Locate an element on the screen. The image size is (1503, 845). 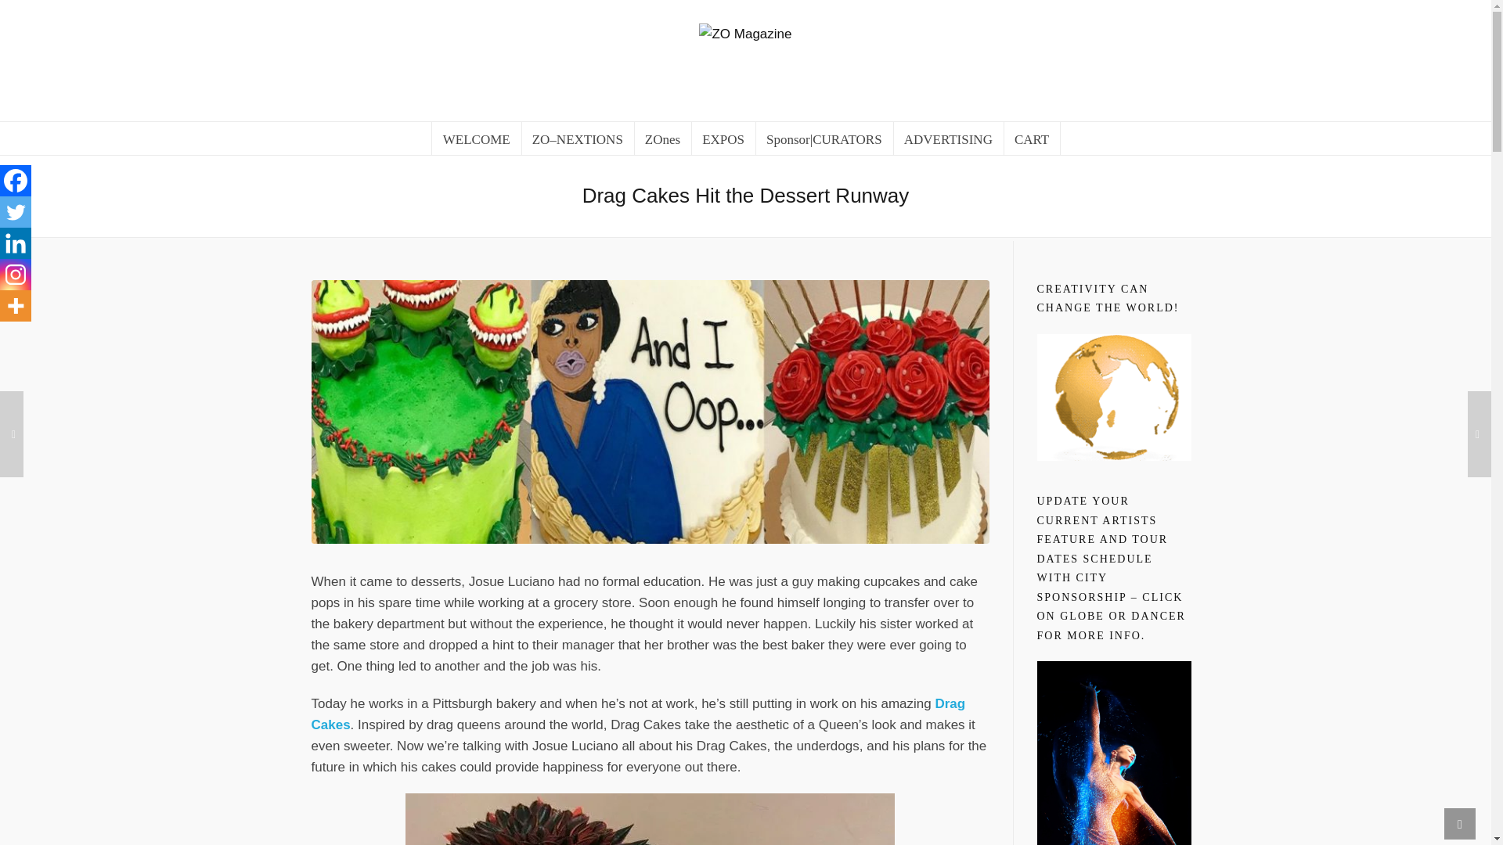
More is located at coordinates (16, 306).